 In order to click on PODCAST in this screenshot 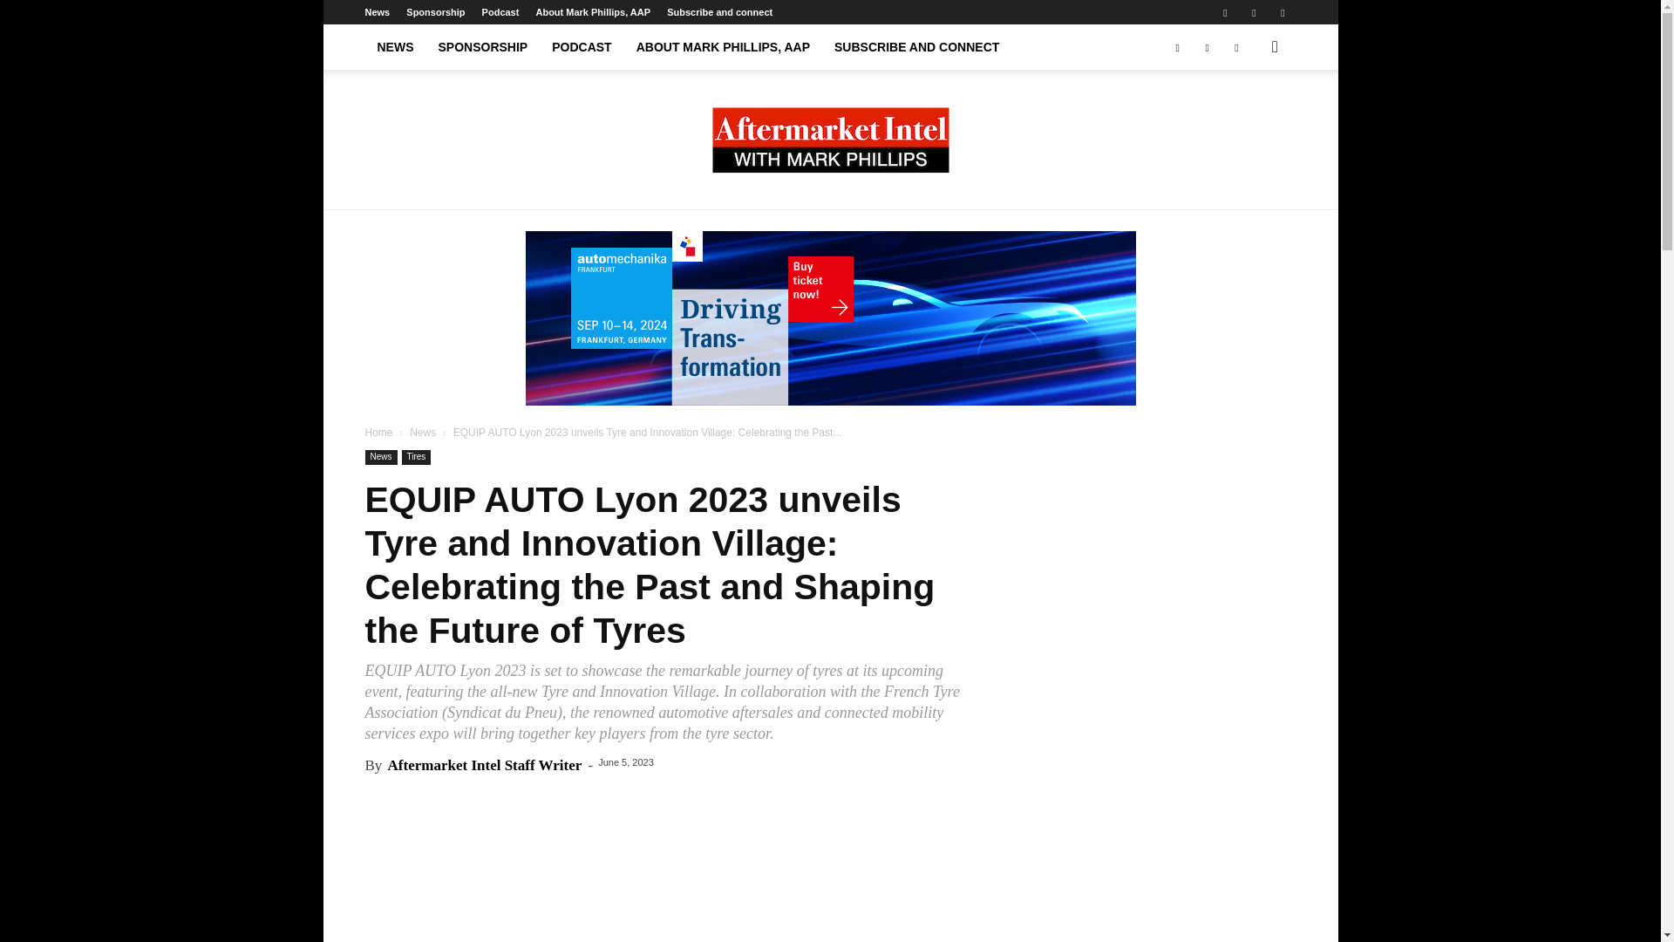, I will do `click(581, 47)`.